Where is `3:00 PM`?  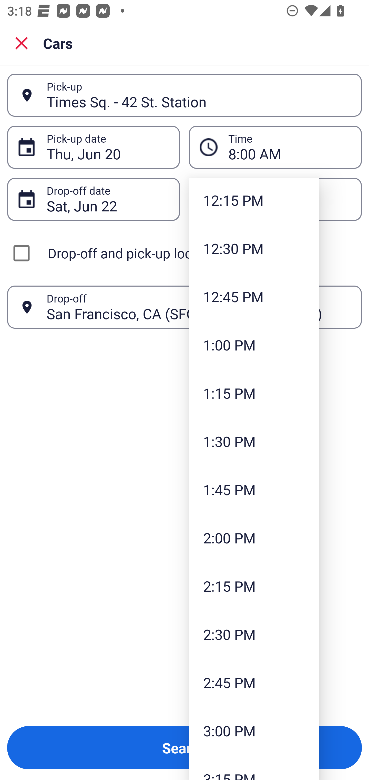
3:00 PM is located at coordinates (254, 731).